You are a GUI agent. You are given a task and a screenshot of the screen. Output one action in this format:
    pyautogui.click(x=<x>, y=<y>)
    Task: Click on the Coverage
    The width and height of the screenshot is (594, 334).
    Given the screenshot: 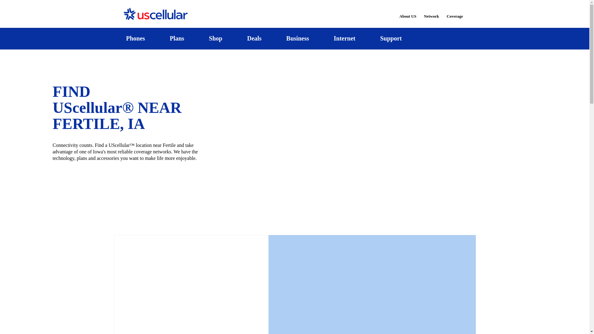 What is the action you would take?
    pyautogui.click(x=455, y=12)
    